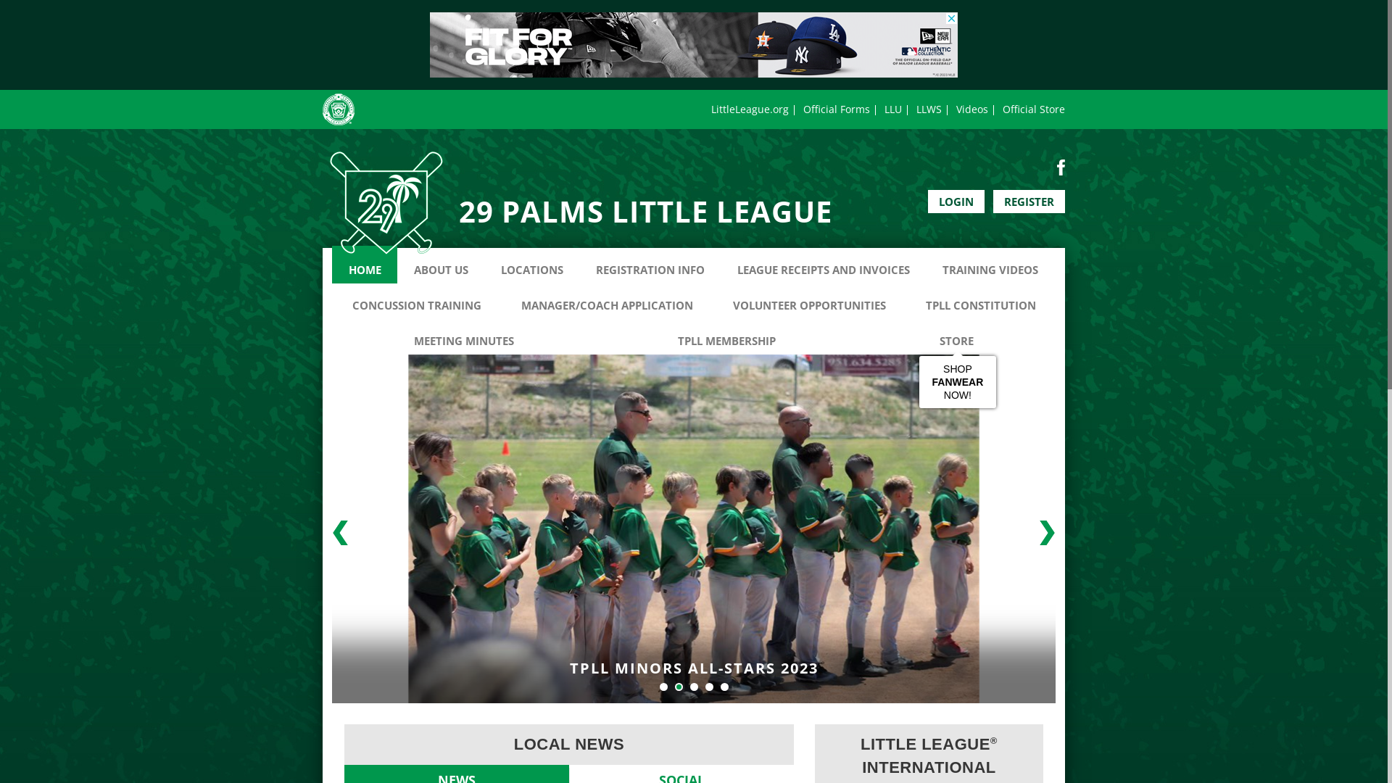  What do you see at coordinates (957, 336) in the screenshot?
I see `STORE` at bounding box center [957, 336].